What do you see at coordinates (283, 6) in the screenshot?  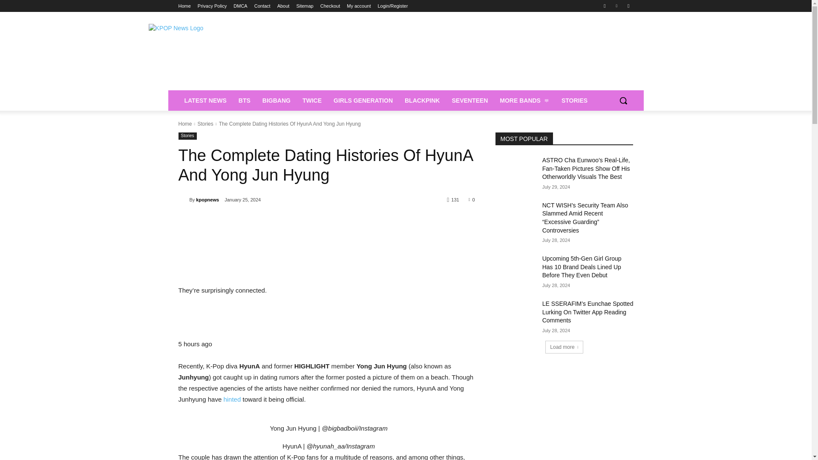 I see `About` at bounding box center [283, 6].